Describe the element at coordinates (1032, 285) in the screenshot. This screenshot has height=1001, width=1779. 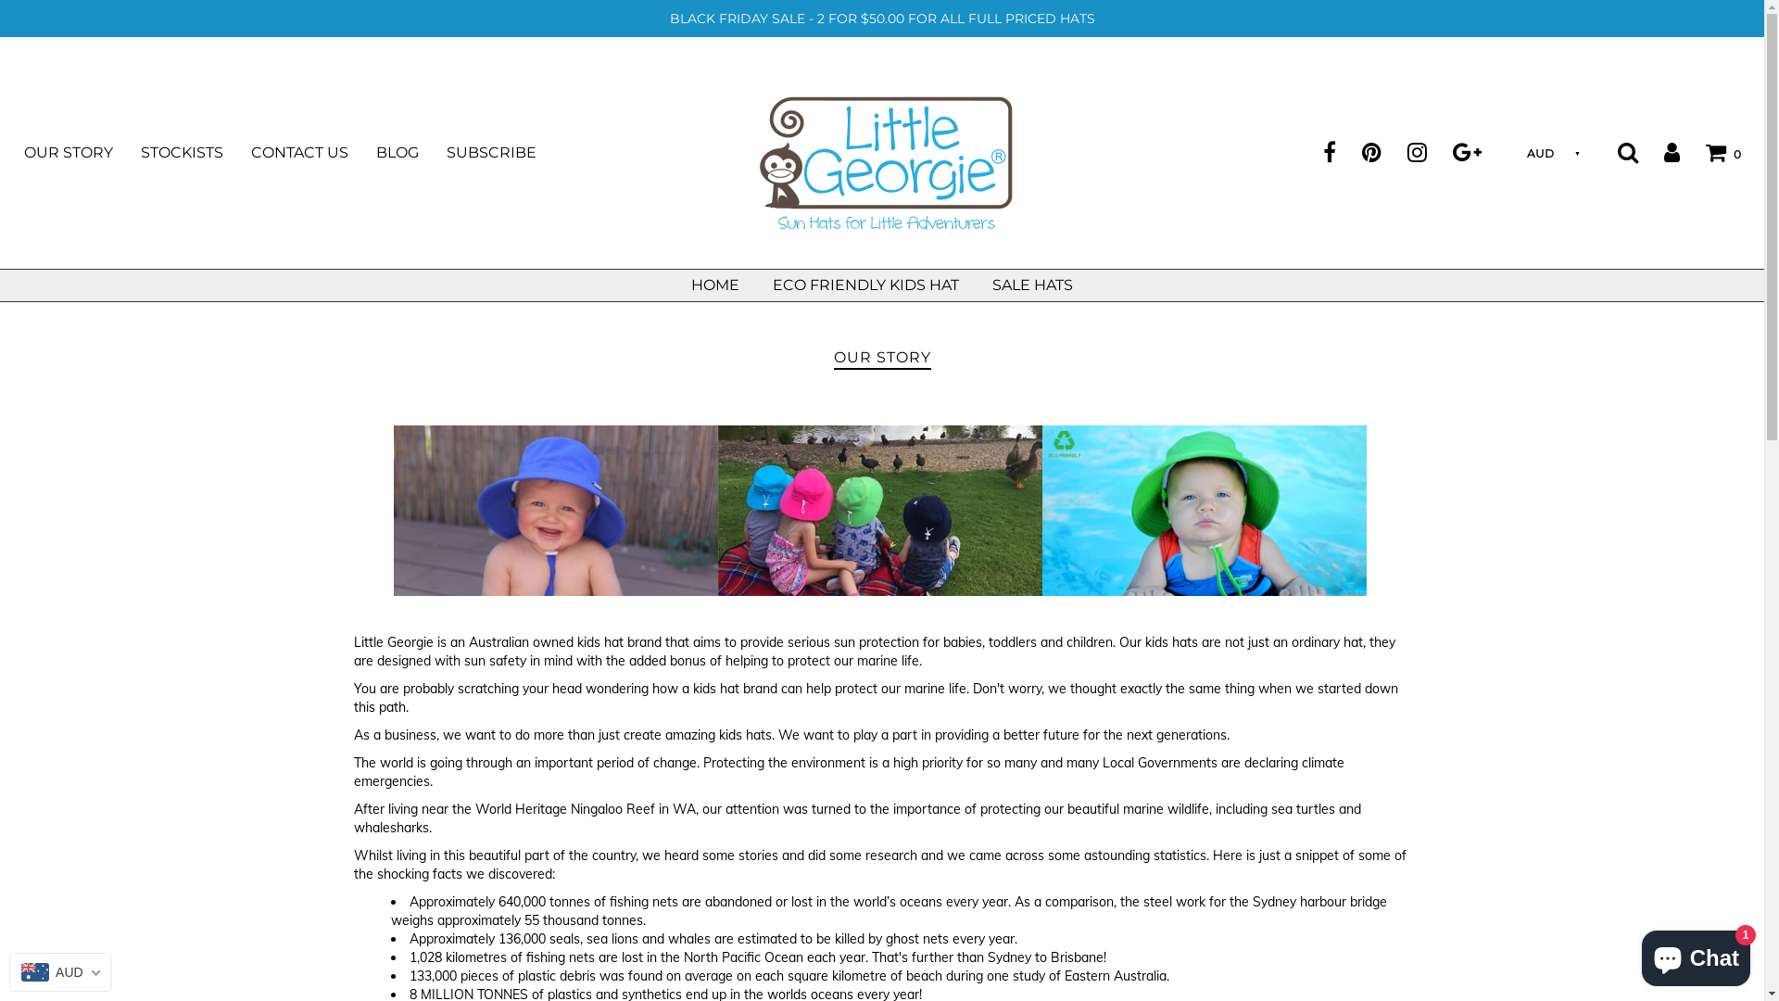
I see `SALE HATS` at that location.